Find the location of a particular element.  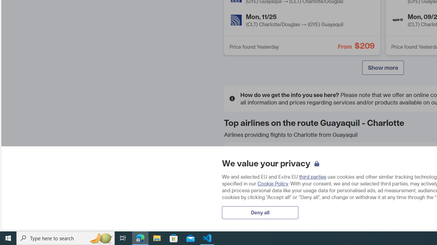

Avianca is located at coordinates (343, 159).